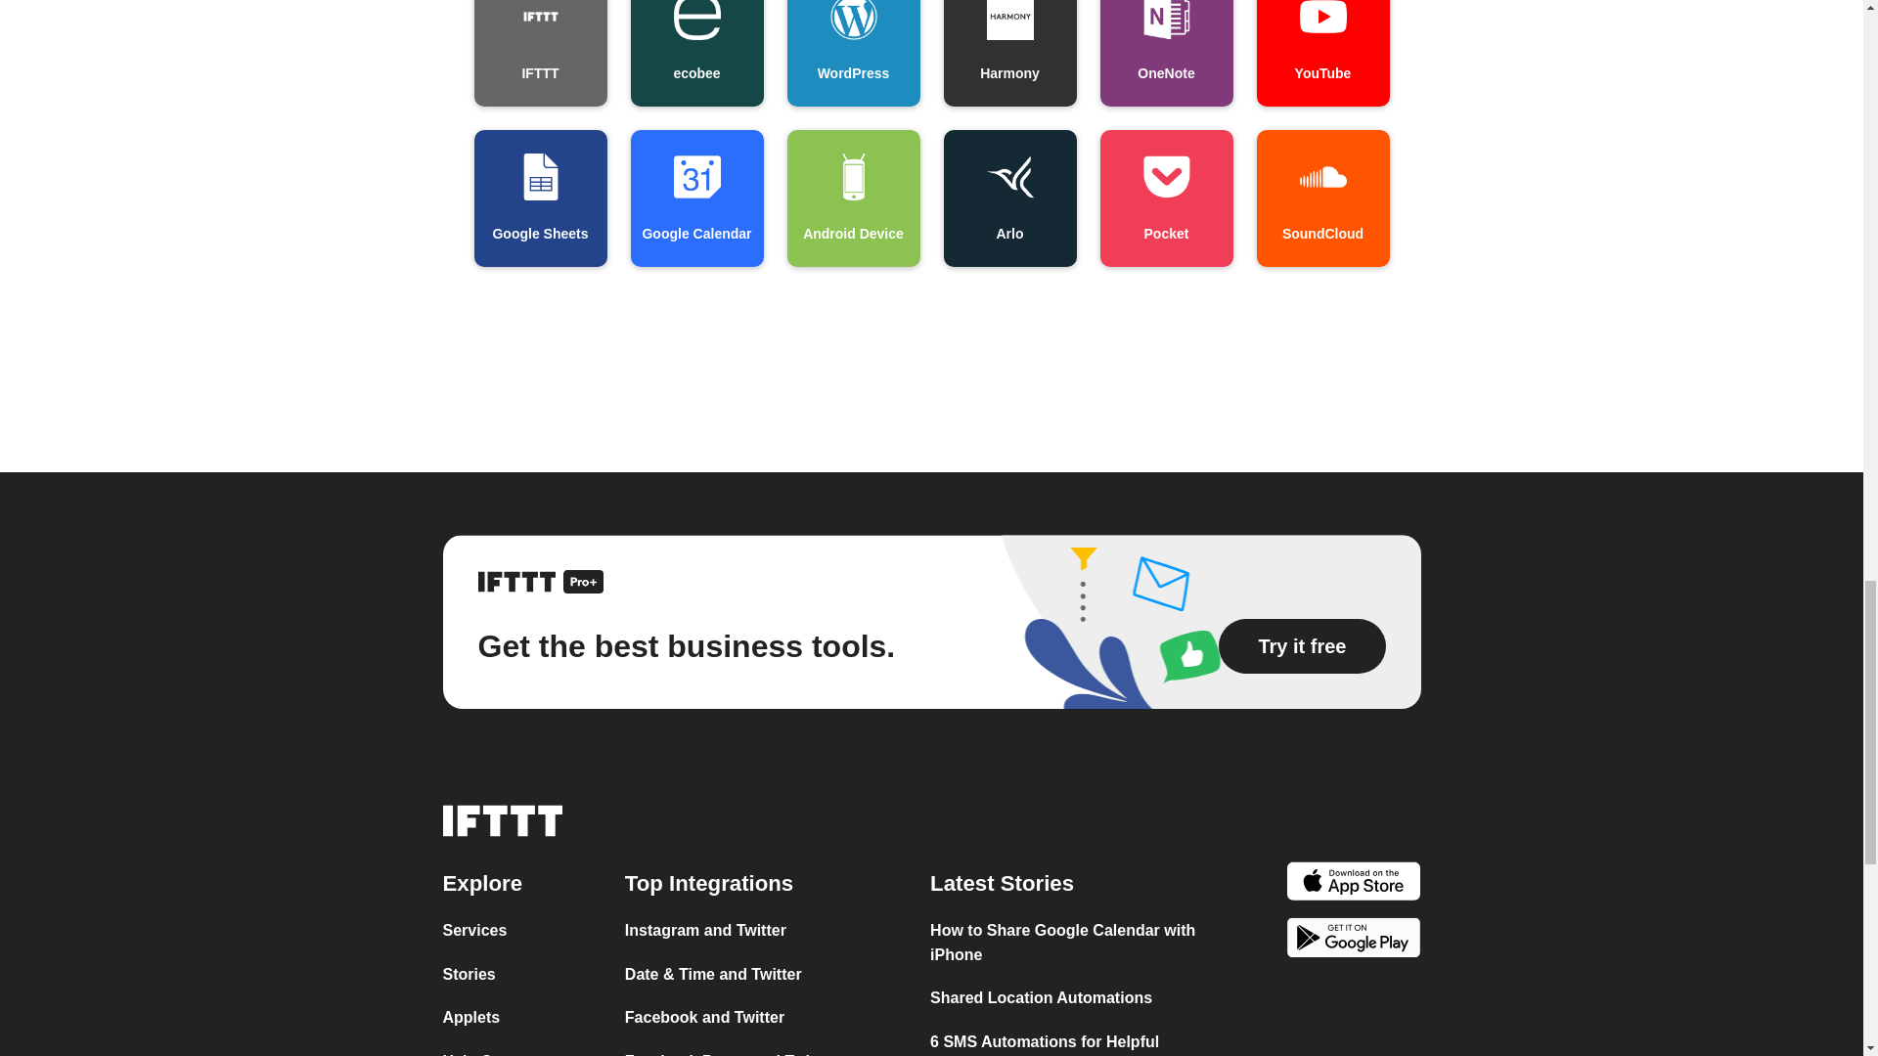 The height and width of the screenshot is (1056, 1878). What do you see at coordinates (1322, 53) in the screenshot?
I see `YouTube` at bounding box center [1322, 53].